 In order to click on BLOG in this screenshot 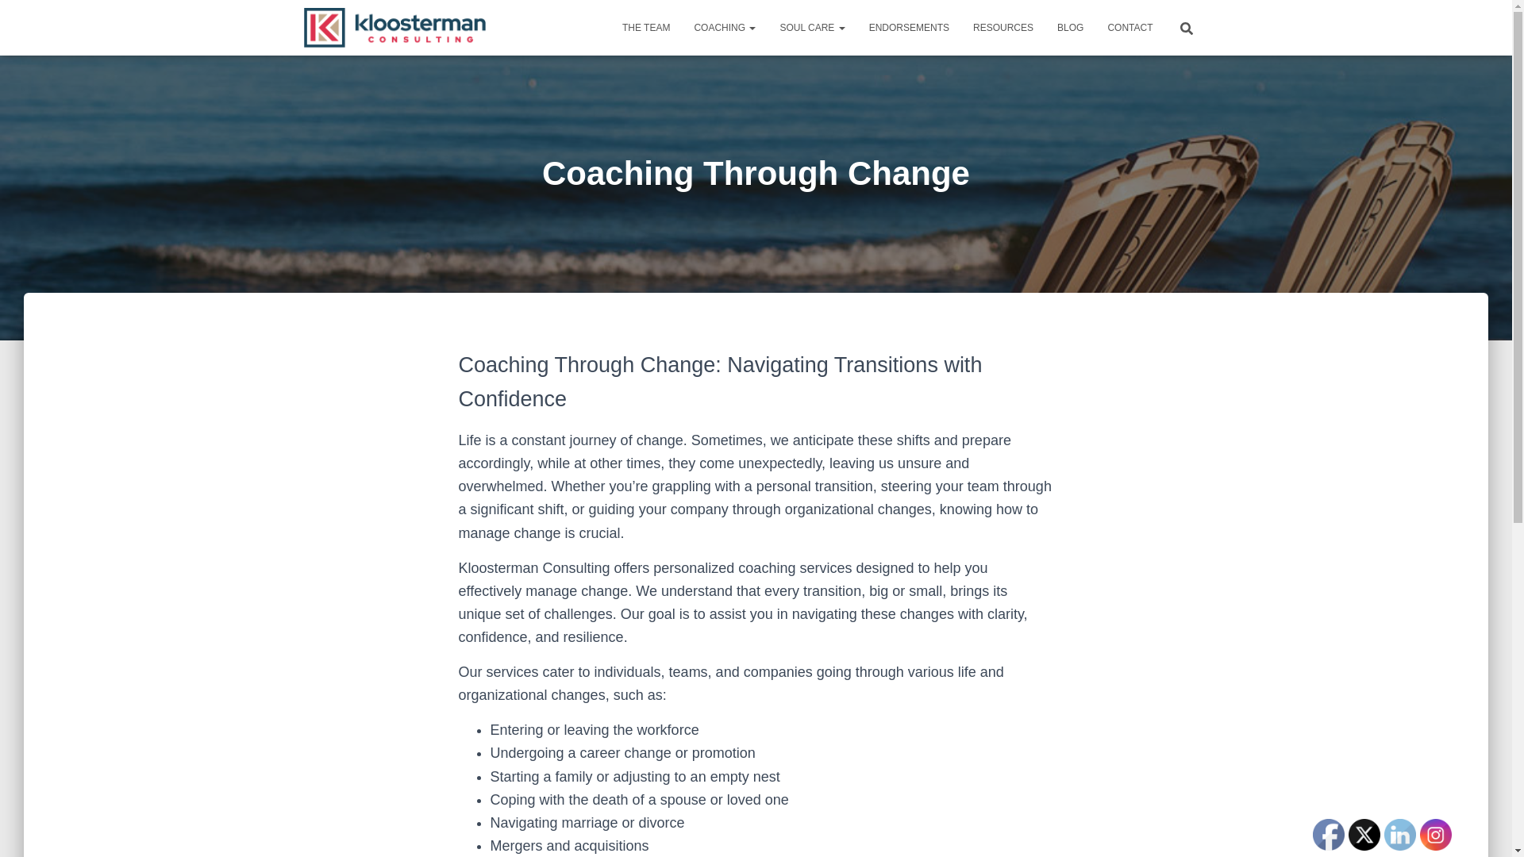, I will do `click(1070, 27)`.